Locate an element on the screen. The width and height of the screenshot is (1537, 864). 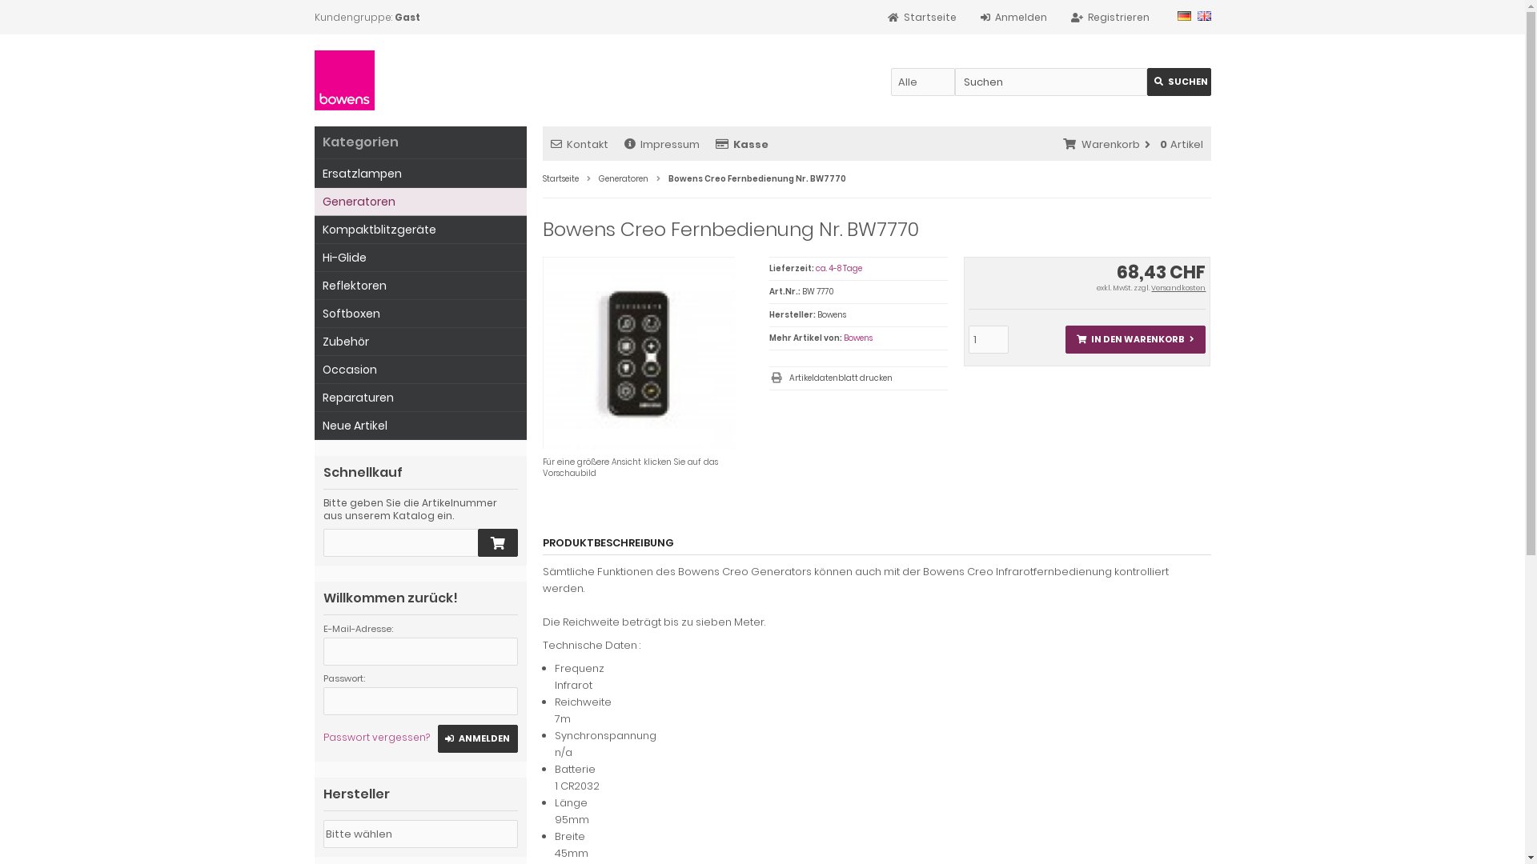
Artikeldatenblatt drucken is located at coordinates (858, 379).